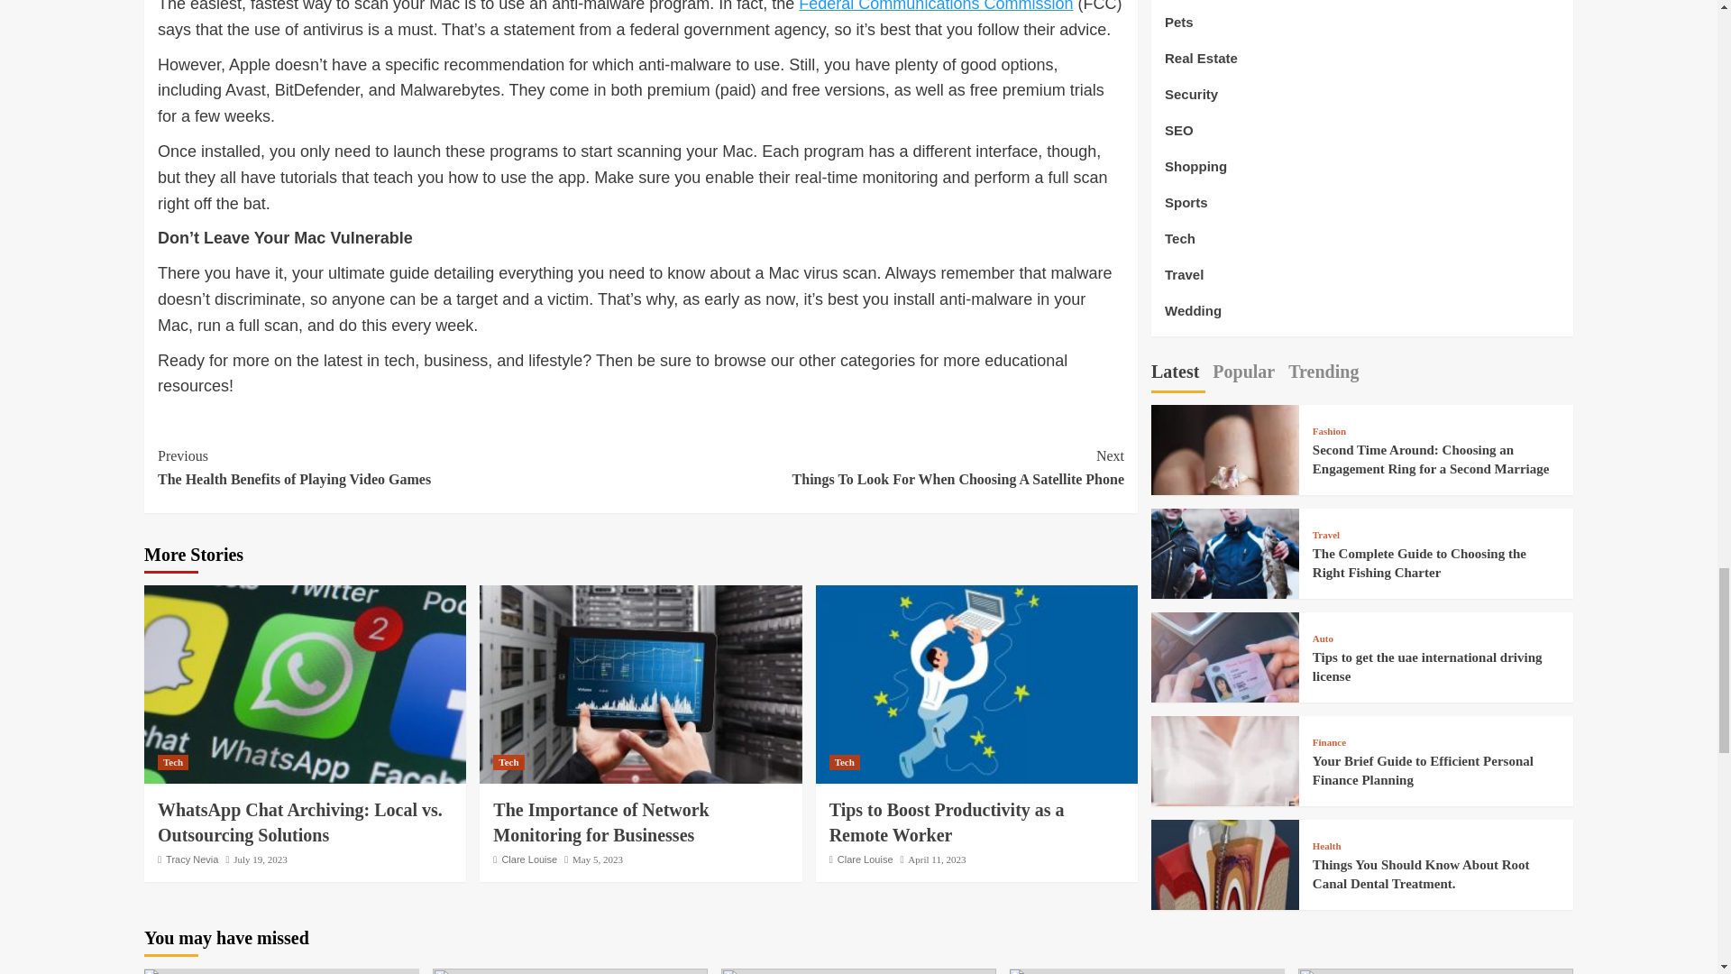 This screenshot has width=1731, height=974. Describe the element at coordinates (508, 763) in the screenshot. I see `Clare Louise` at that location.